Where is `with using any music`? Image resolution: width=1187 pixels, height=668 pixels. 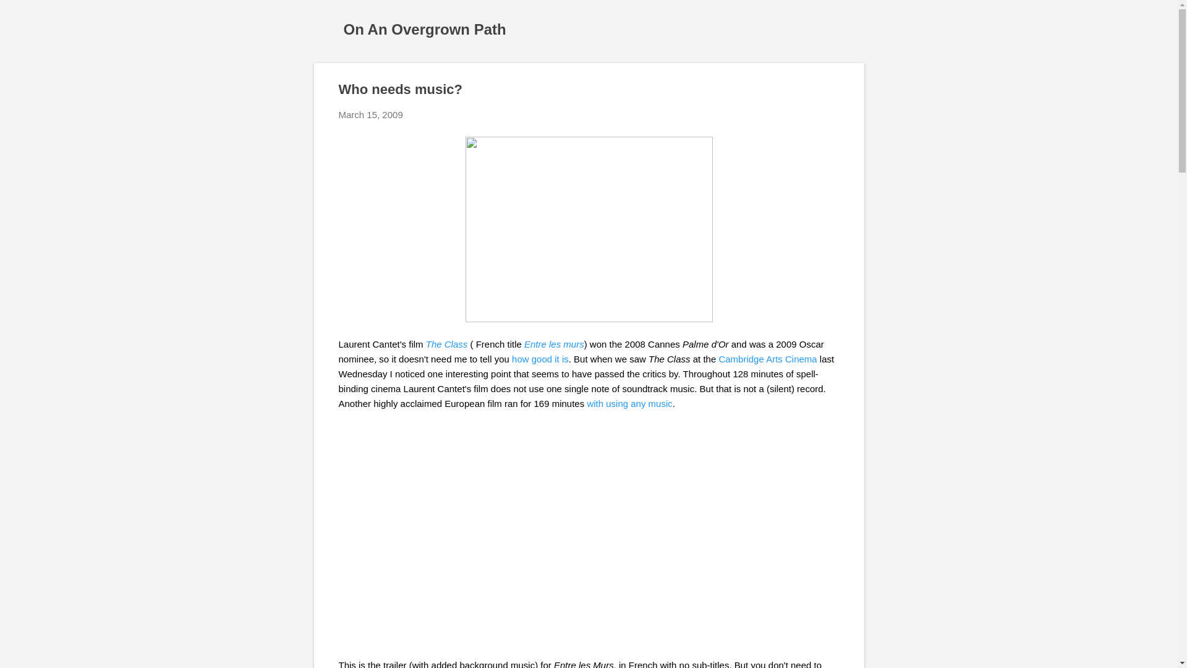
with using any music is located at coordinates (629, 403).